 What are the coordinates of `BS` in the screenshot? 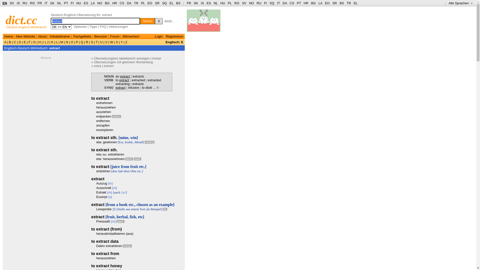 It's located at (178, 3).